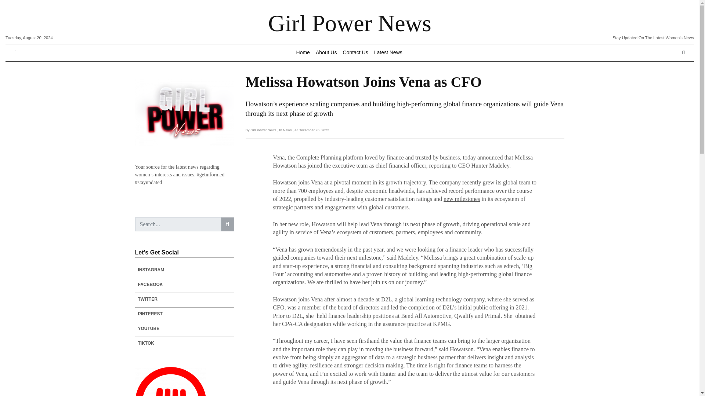 The image size is (705, 396). What do you see at coordinates (184, 329) in the screenshot?
I see `YOUTUBE` at bounding box center [184, 329].